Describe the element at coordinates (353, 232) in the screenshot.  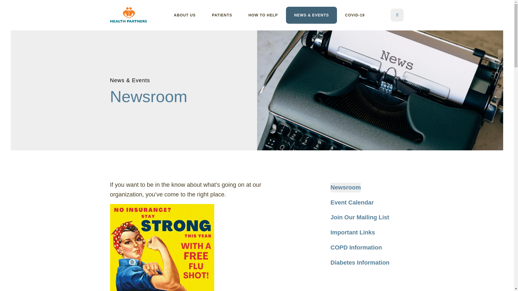
I see `Important Links` at that location.